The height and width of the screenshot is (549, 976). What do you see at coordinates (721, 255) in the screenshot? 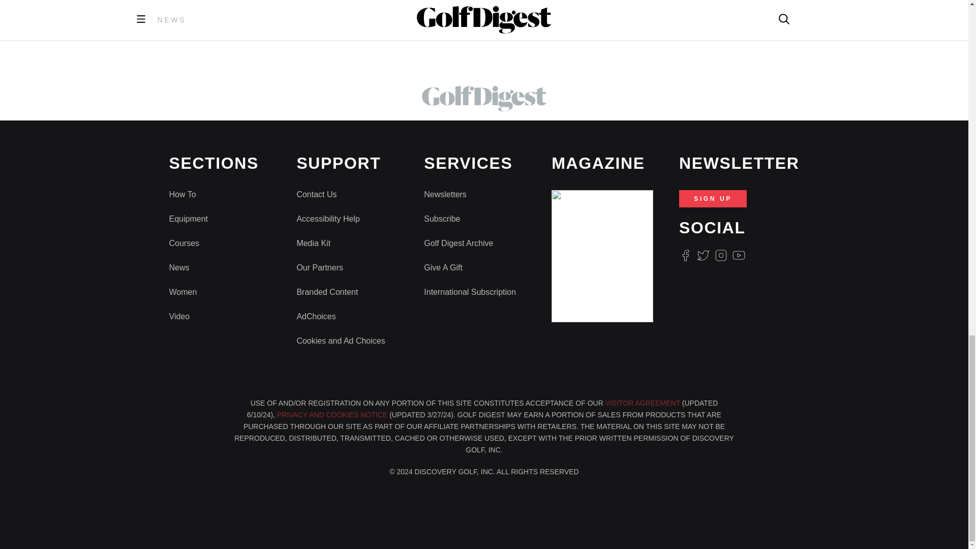
I see `Instagram Logo` at bounding box center [721, 255].